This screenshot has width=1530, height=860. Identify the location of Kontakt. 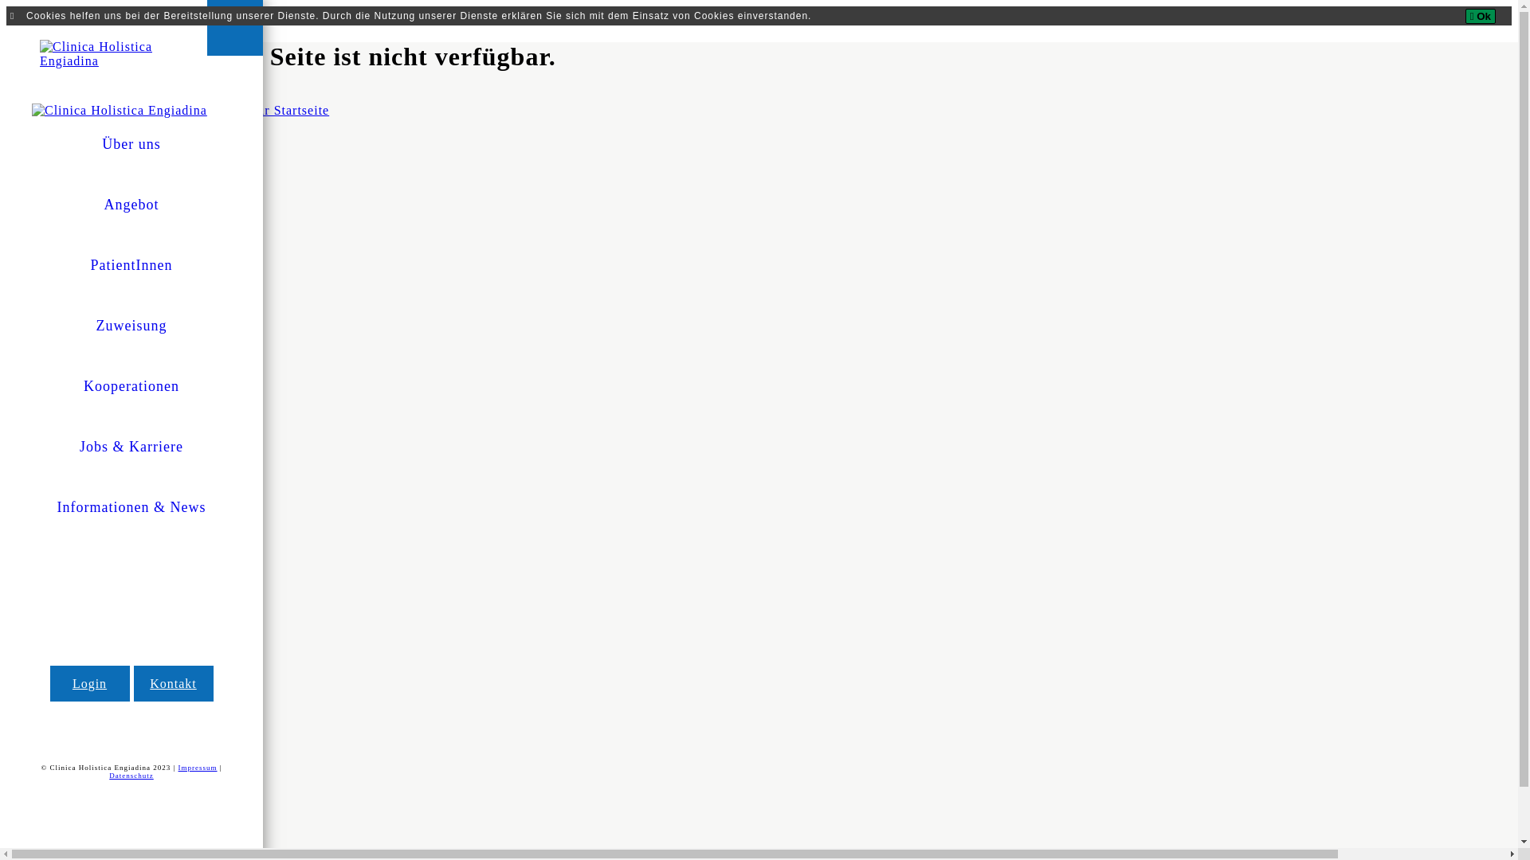
(100, 491).